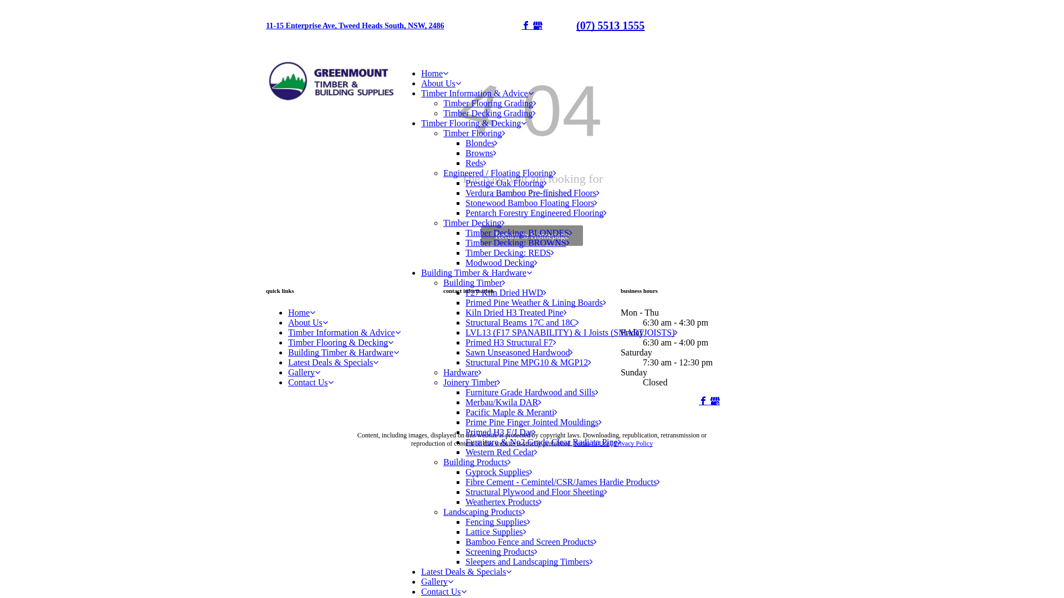 The width and height of the screenshot is (1064, 598). What do you see at coordinates (507, 183) in the screenshot?
I see `Prestige Oak Flooring` at bounding box center [507, 183].